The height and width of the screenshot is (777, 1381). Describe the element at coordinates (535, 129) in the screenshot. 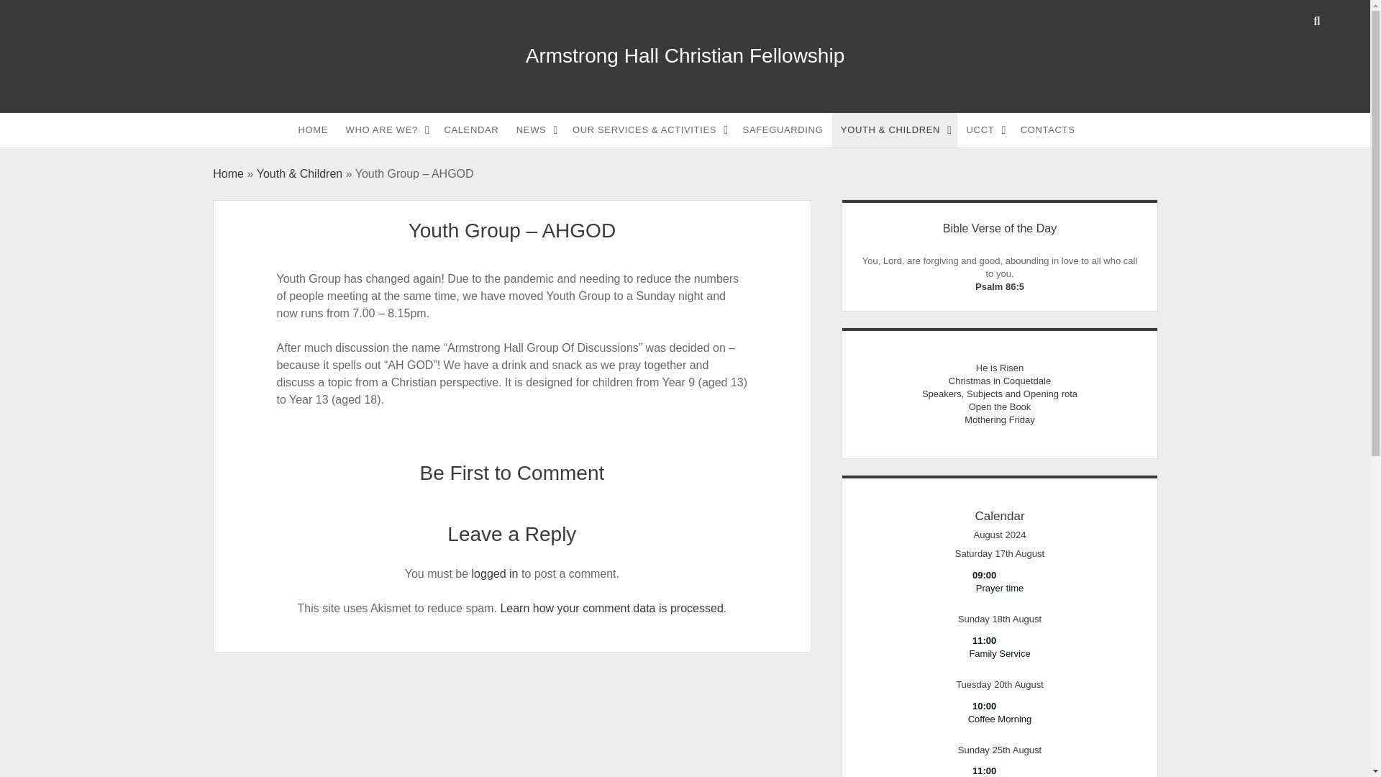

I see `NEWS` at that location.